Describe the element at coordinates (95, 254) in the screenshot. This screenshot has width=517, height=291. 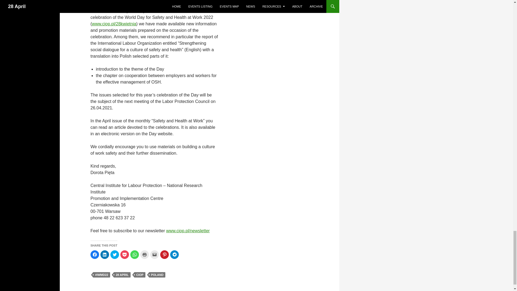
I see `Click to share on Facebook` at that location.